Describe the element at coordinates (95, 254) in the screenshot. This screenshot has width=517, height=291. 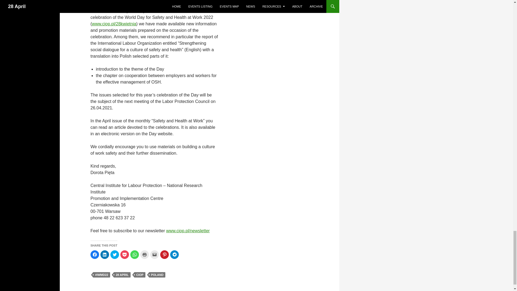
I see `Click to share on Facebook` at that location.